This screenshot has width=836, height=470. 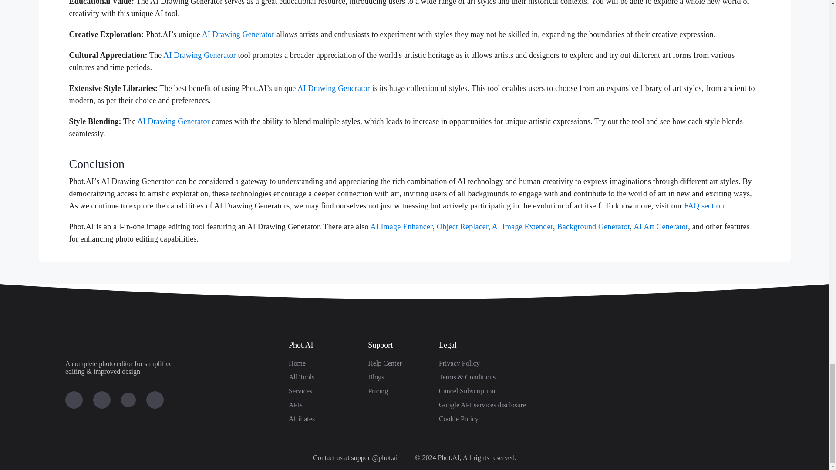 I want to click on Pinterest link, so click(x=155, y=399).